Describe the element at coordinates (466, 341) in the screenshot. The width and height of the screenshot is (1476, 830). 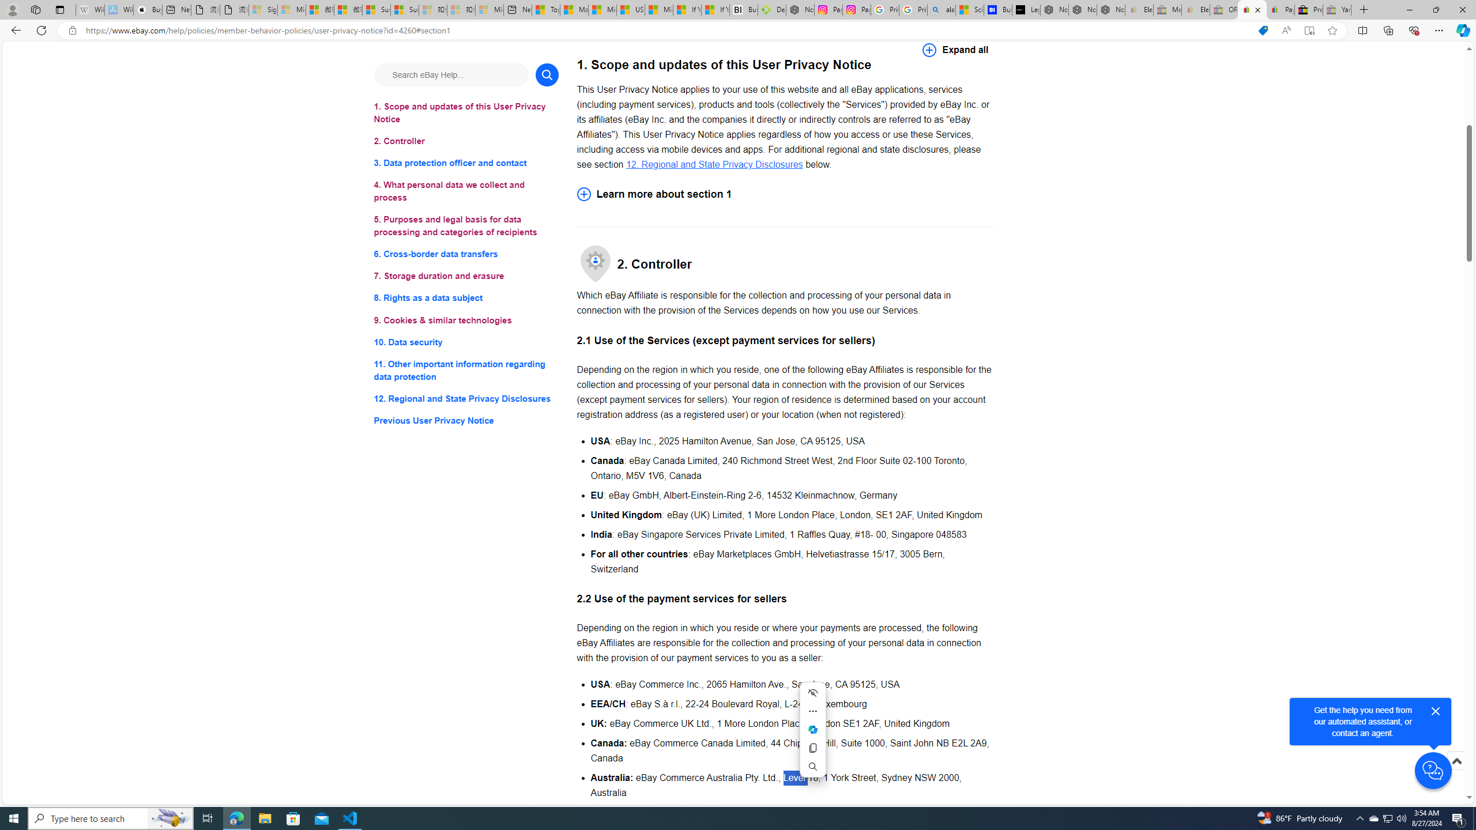
I see `10. Data security` at that location.